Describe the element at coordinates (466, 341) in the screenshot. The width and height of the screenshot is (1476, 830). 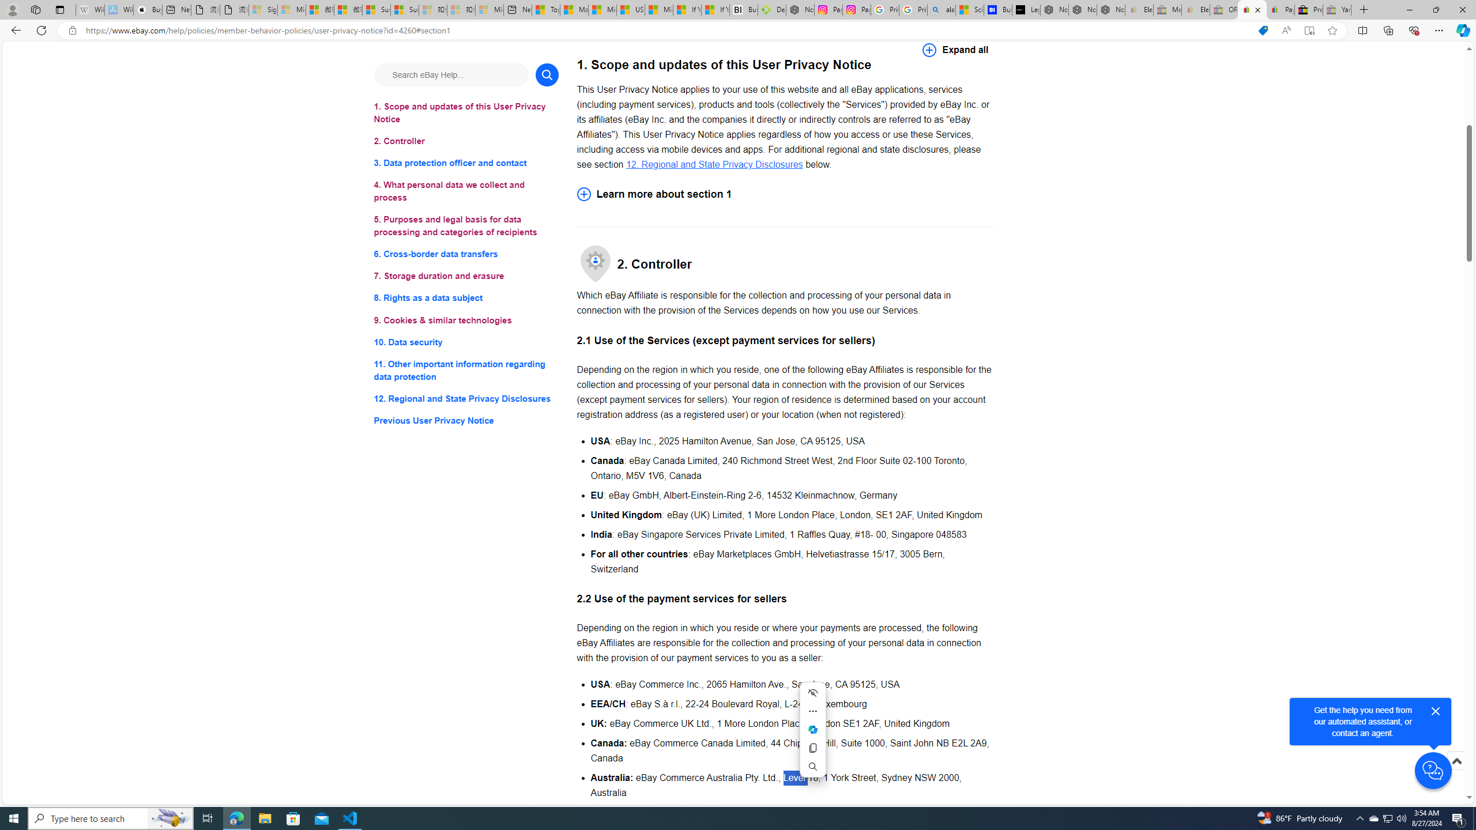
I see `10. Data security` at that location.